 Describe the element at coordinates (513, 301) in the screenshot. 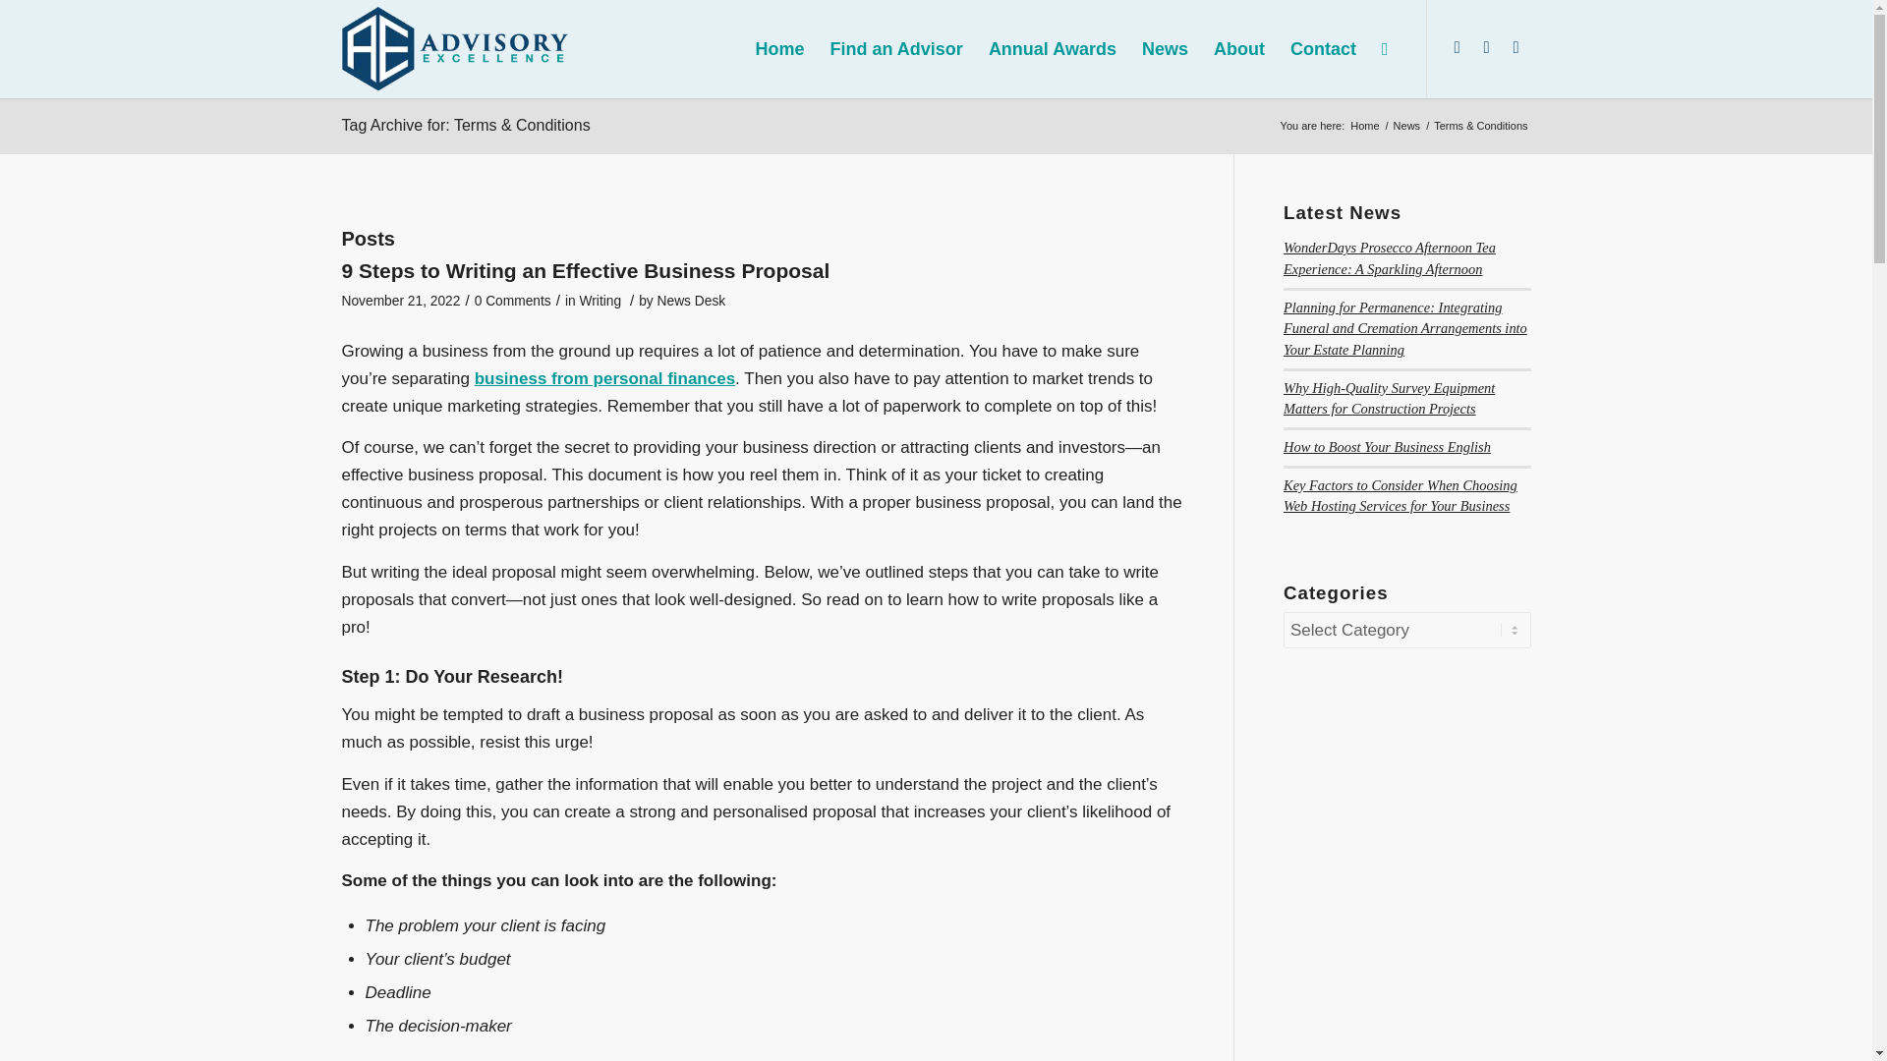

I see `0 Comments` at that location.